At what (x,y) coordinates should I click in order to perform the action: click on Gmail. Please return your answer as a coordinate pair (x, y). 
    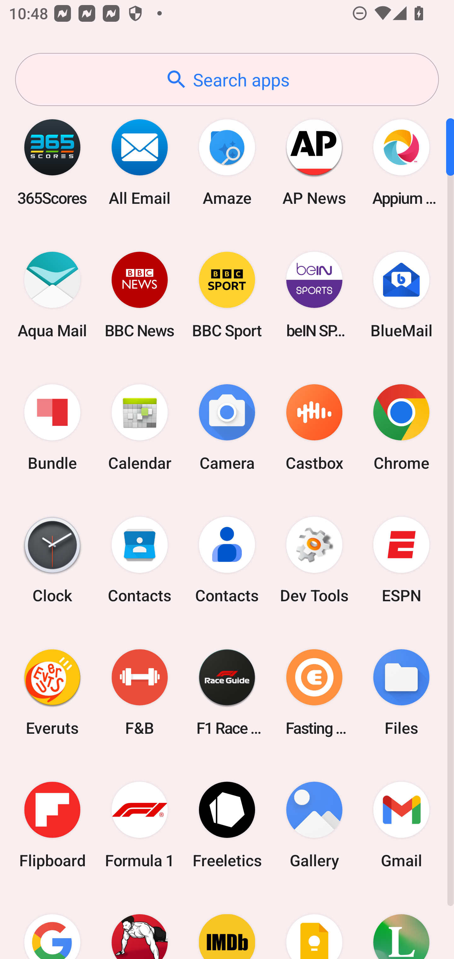
    Looking at the image, I should click on (401, 825).